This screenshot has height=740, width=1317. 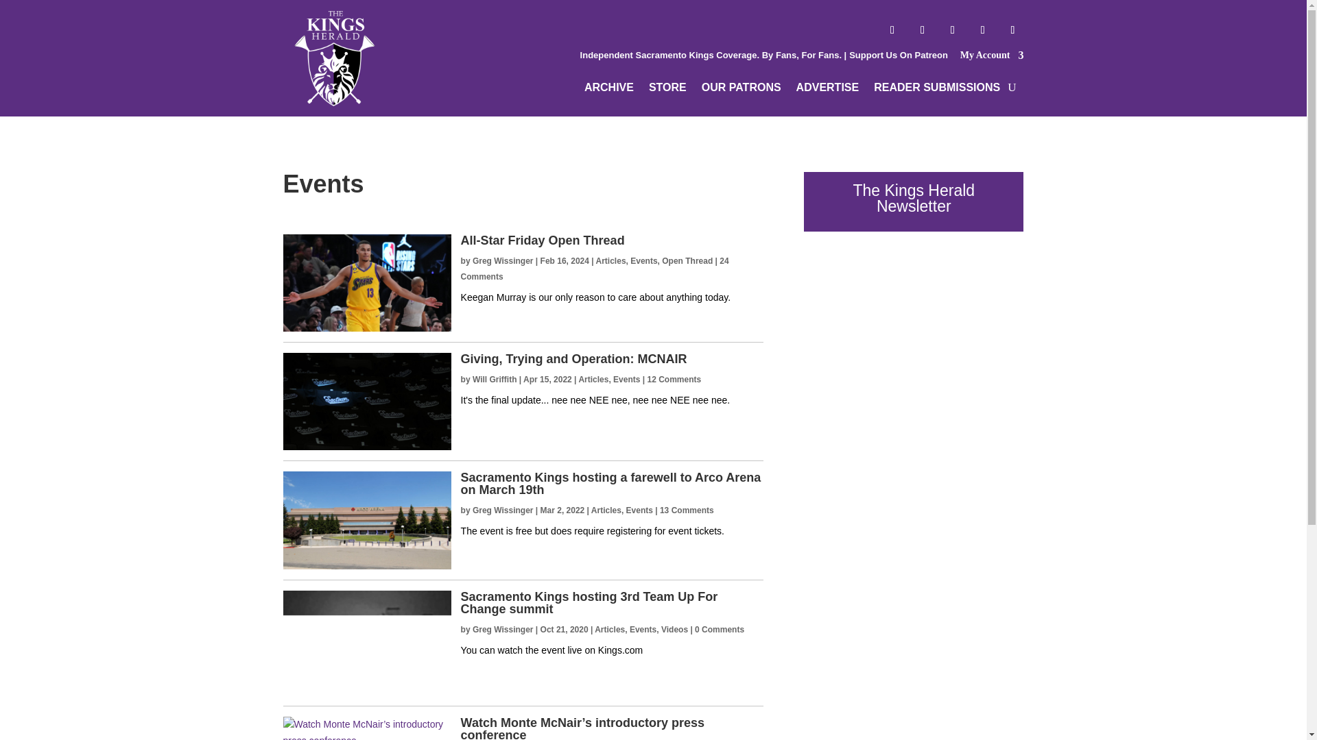 What do you see at coordinates (503, 260) in the screenshot?
I see `Greg Wissinger` at bounding box center [503, 260].